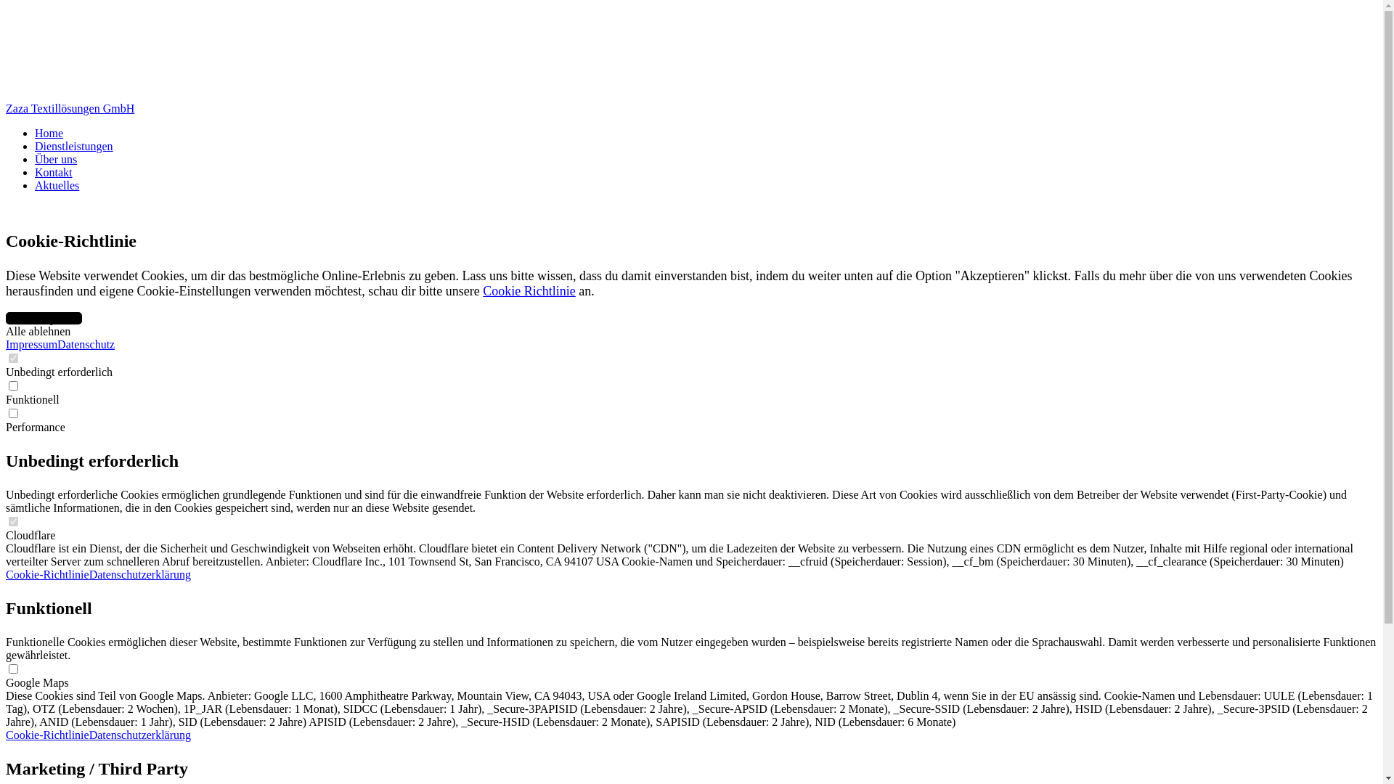 This screenshot has width=1394, height=784. What do you see at coordinates (57, 186) in the screenshot?
I see `Aktuelles` at bounding box center [57, 186].